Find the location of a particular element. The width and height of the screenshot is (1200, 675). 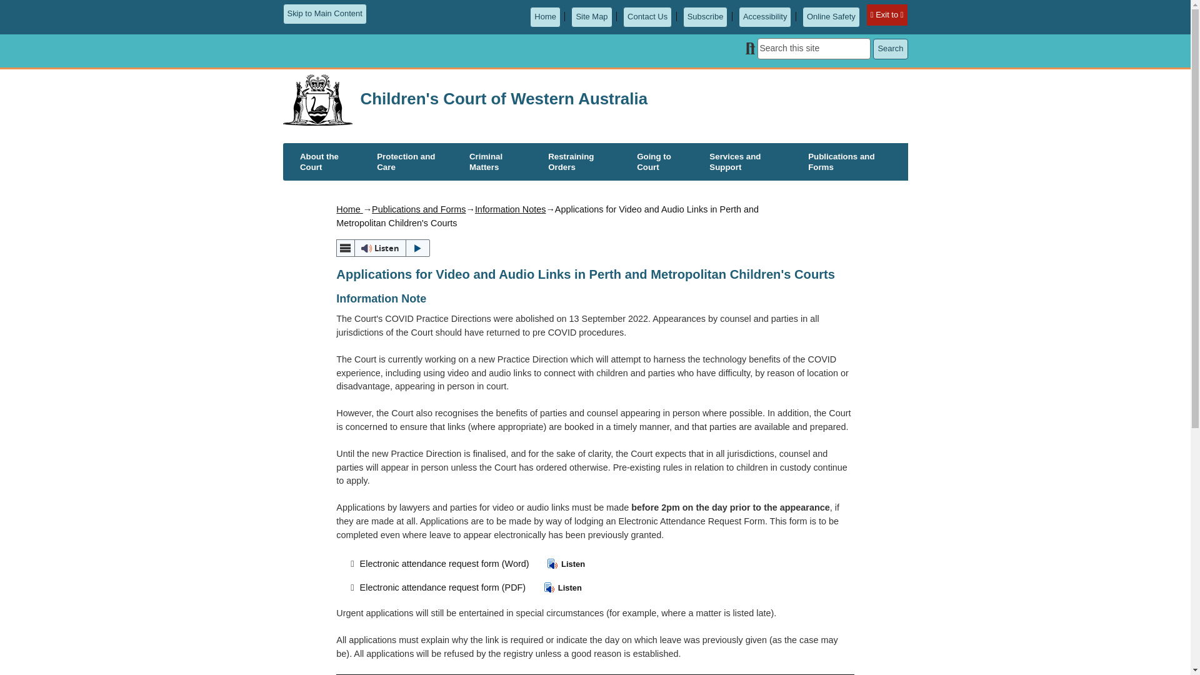

Online Safety is located at coordinates (831, 17).